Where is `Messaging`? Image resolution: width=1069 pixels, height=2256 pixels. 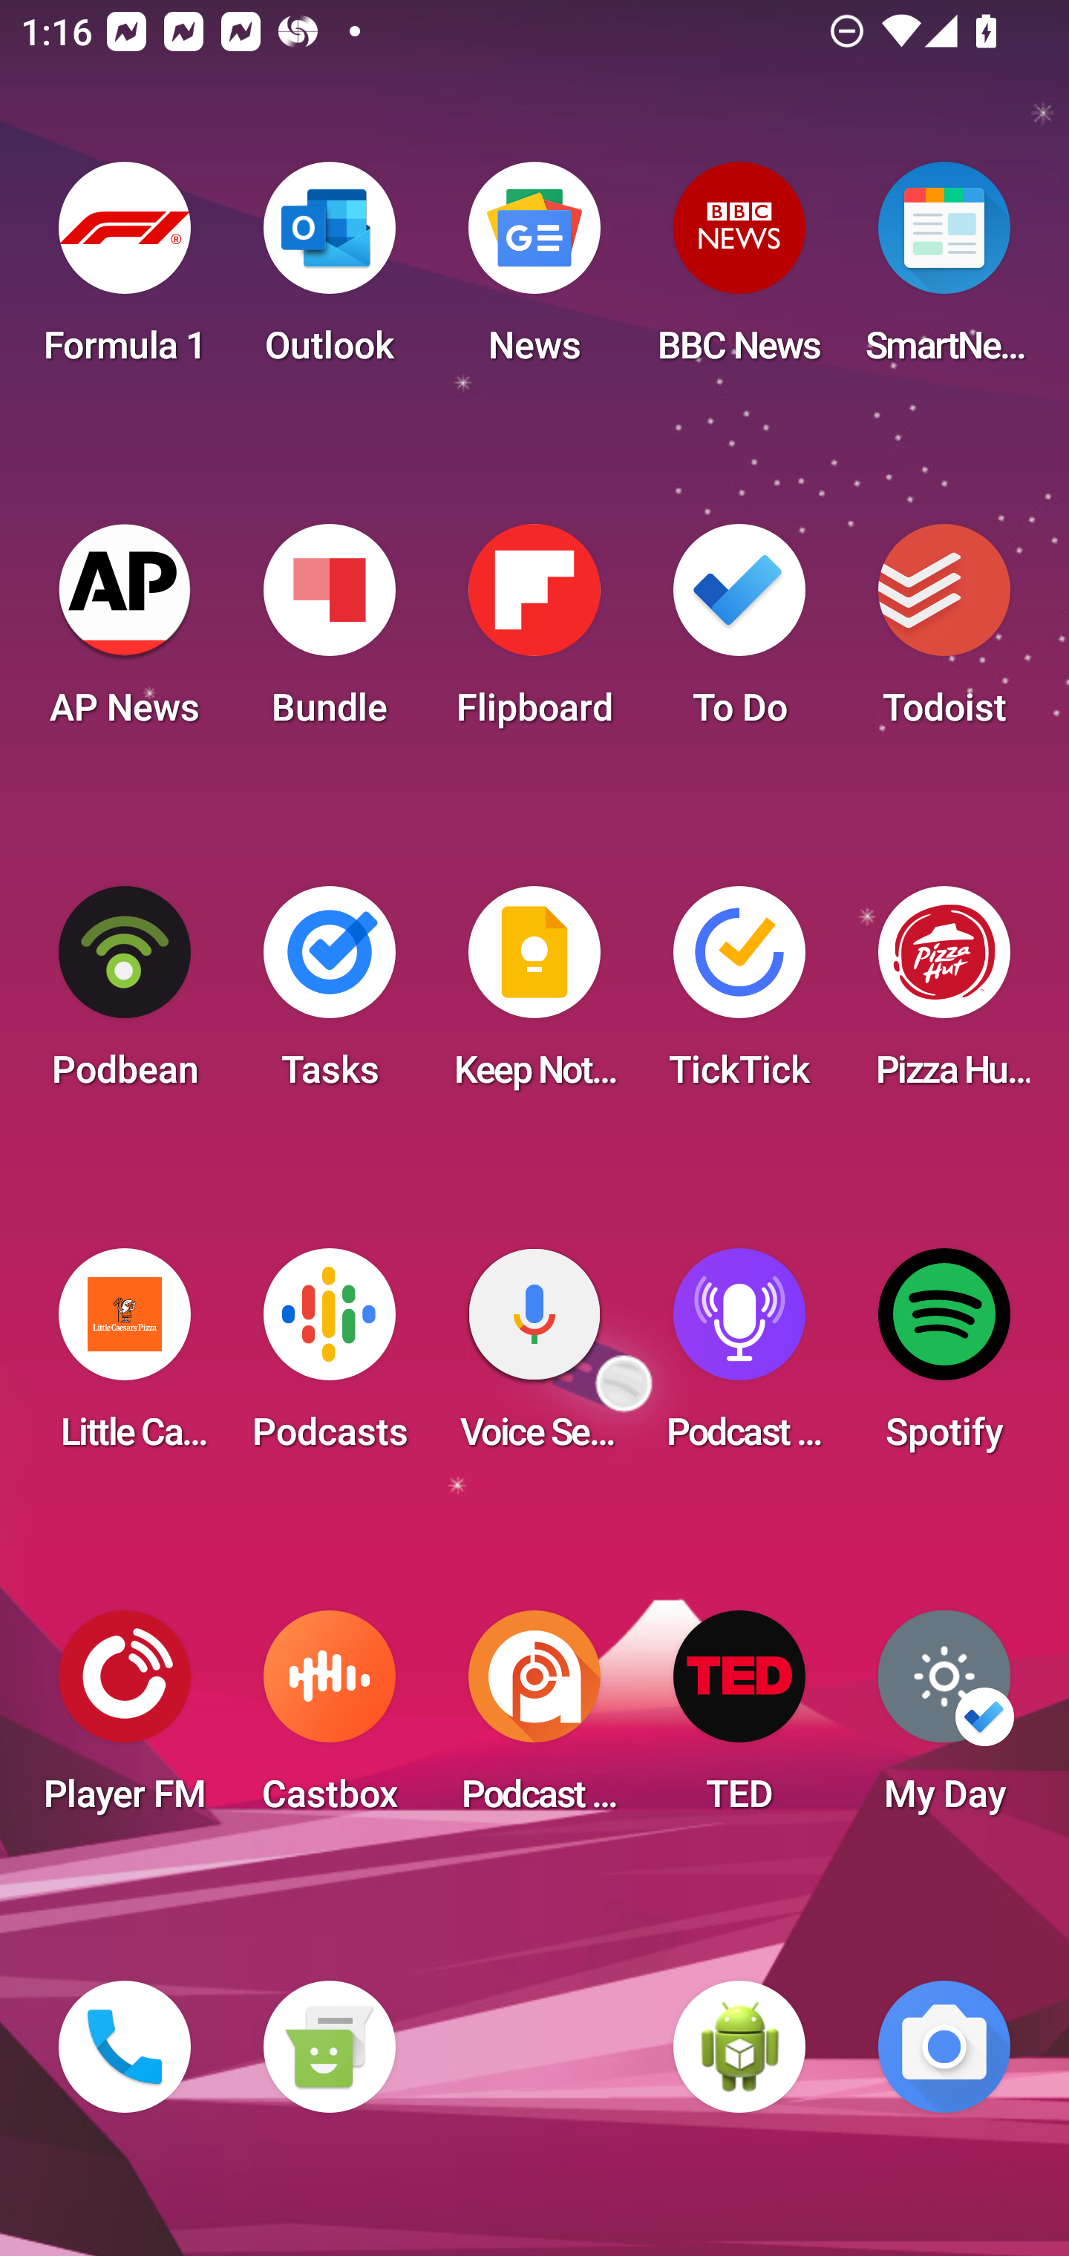 Messaging is located at coordinates (329, 2047).